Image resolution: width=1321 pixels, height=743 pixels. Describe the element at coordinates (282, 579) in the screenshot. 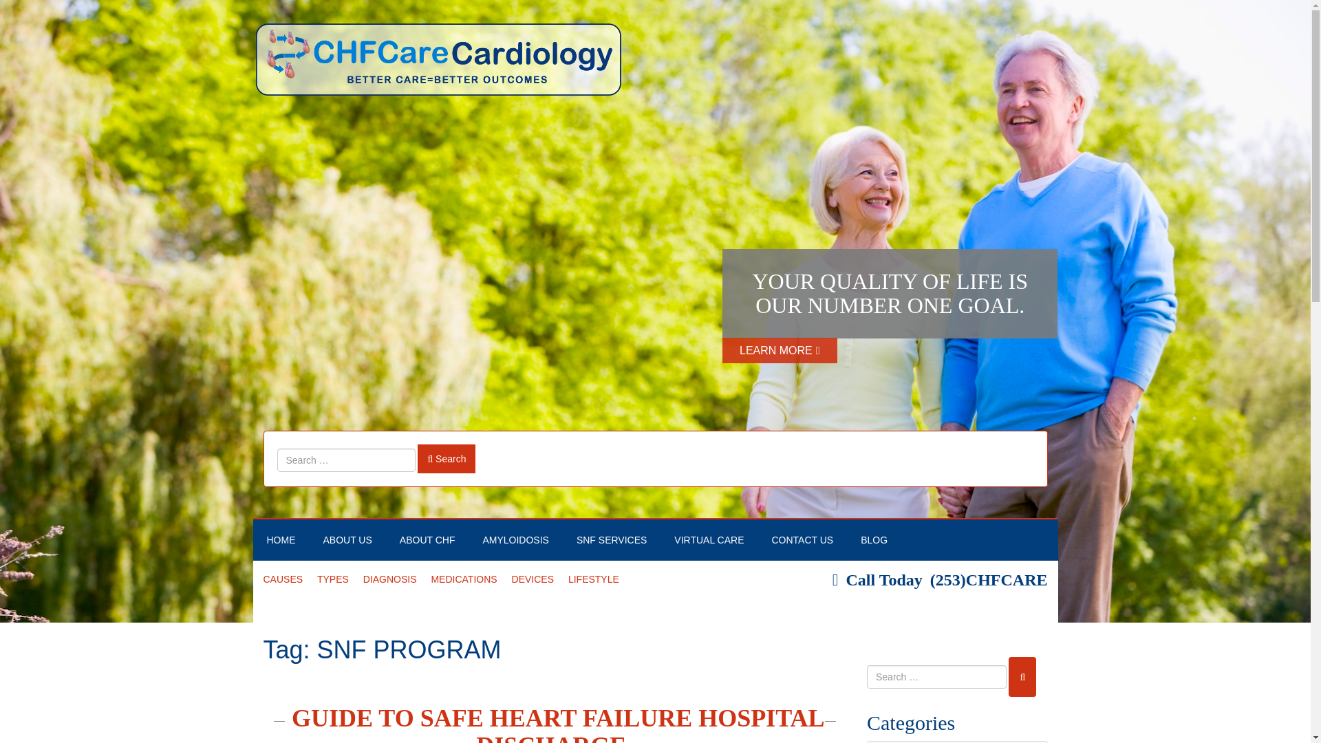

I see `CAUSES` at that location.